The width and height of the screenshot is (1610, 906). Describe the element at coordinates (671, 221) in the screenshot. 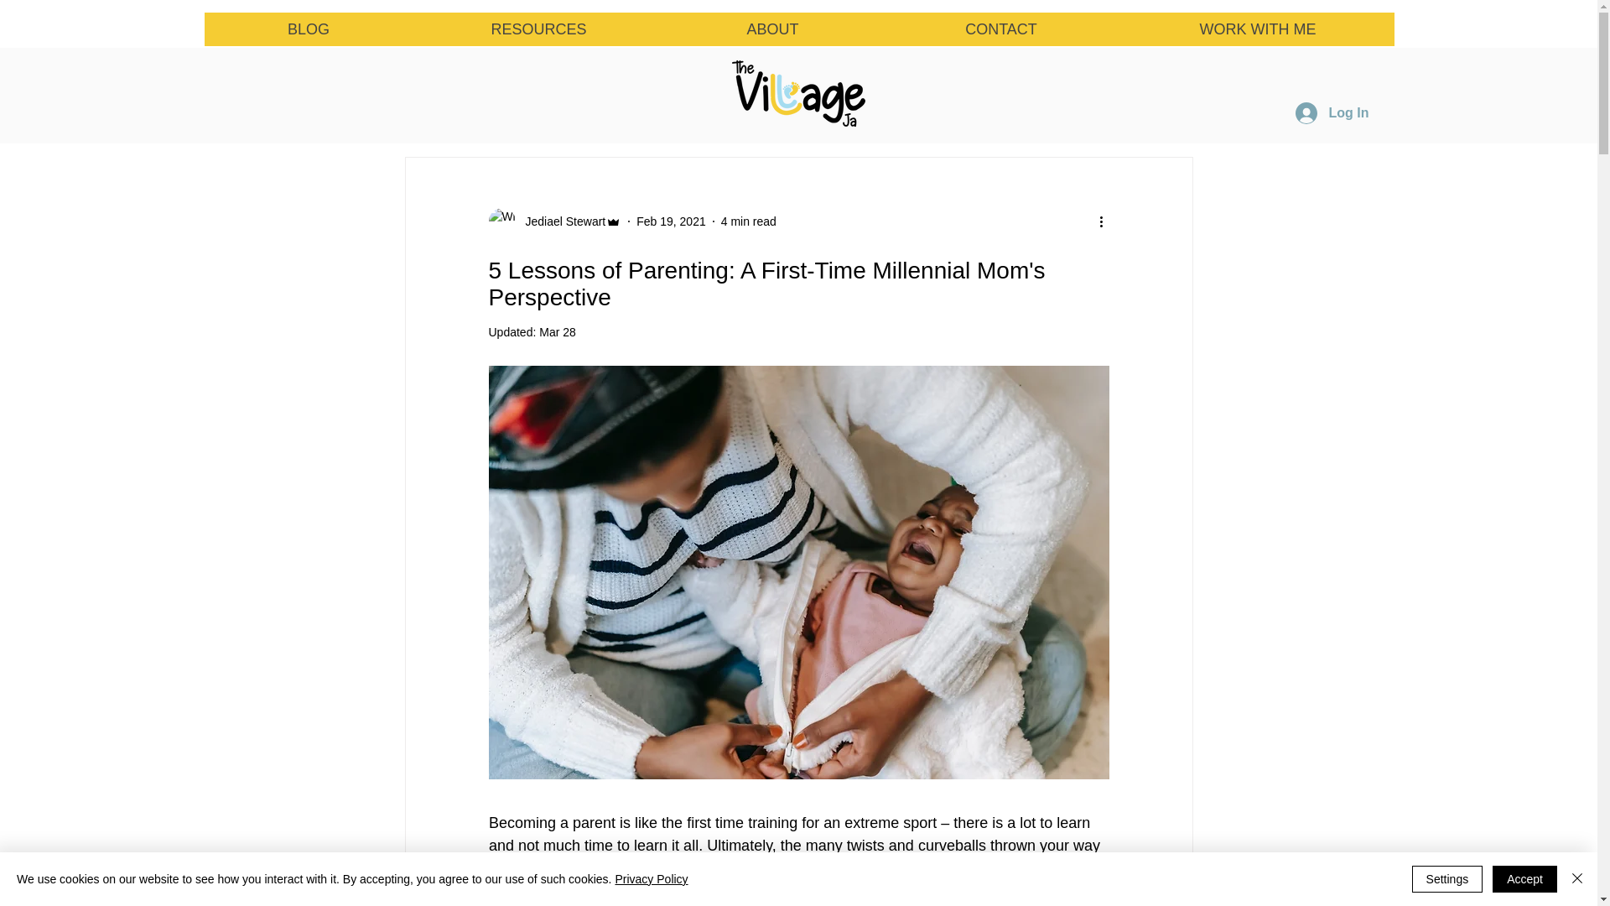

I see `Feb 19, 2021` at that location.